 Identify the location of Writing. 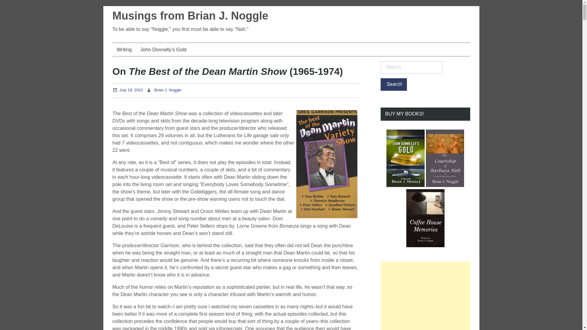
(124, 50).